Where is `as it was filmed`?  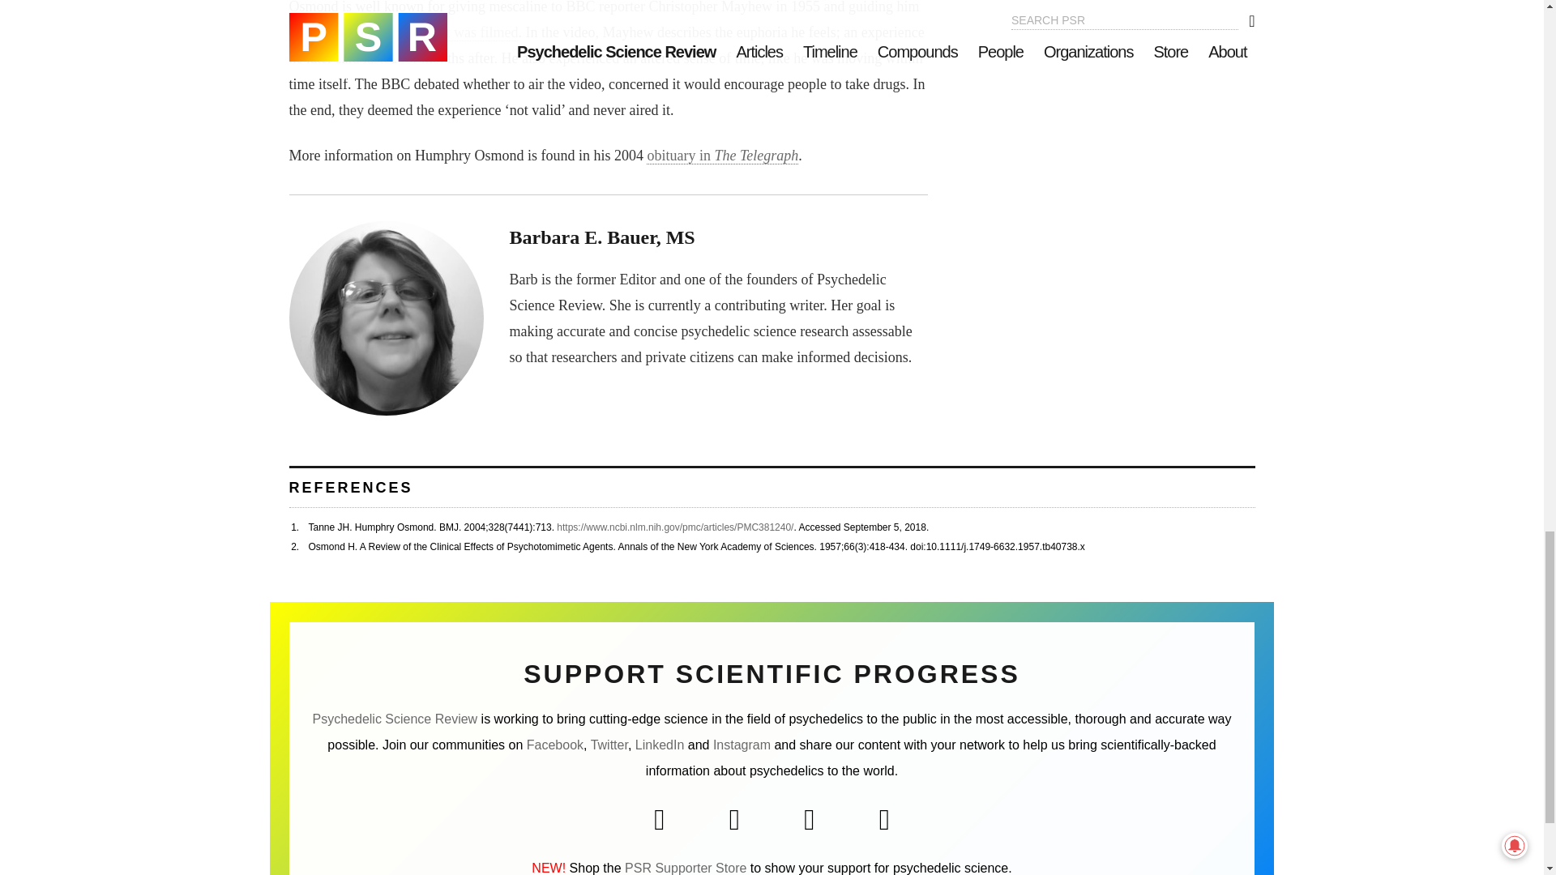
as it was filmed is located at coordinates (472, 32).